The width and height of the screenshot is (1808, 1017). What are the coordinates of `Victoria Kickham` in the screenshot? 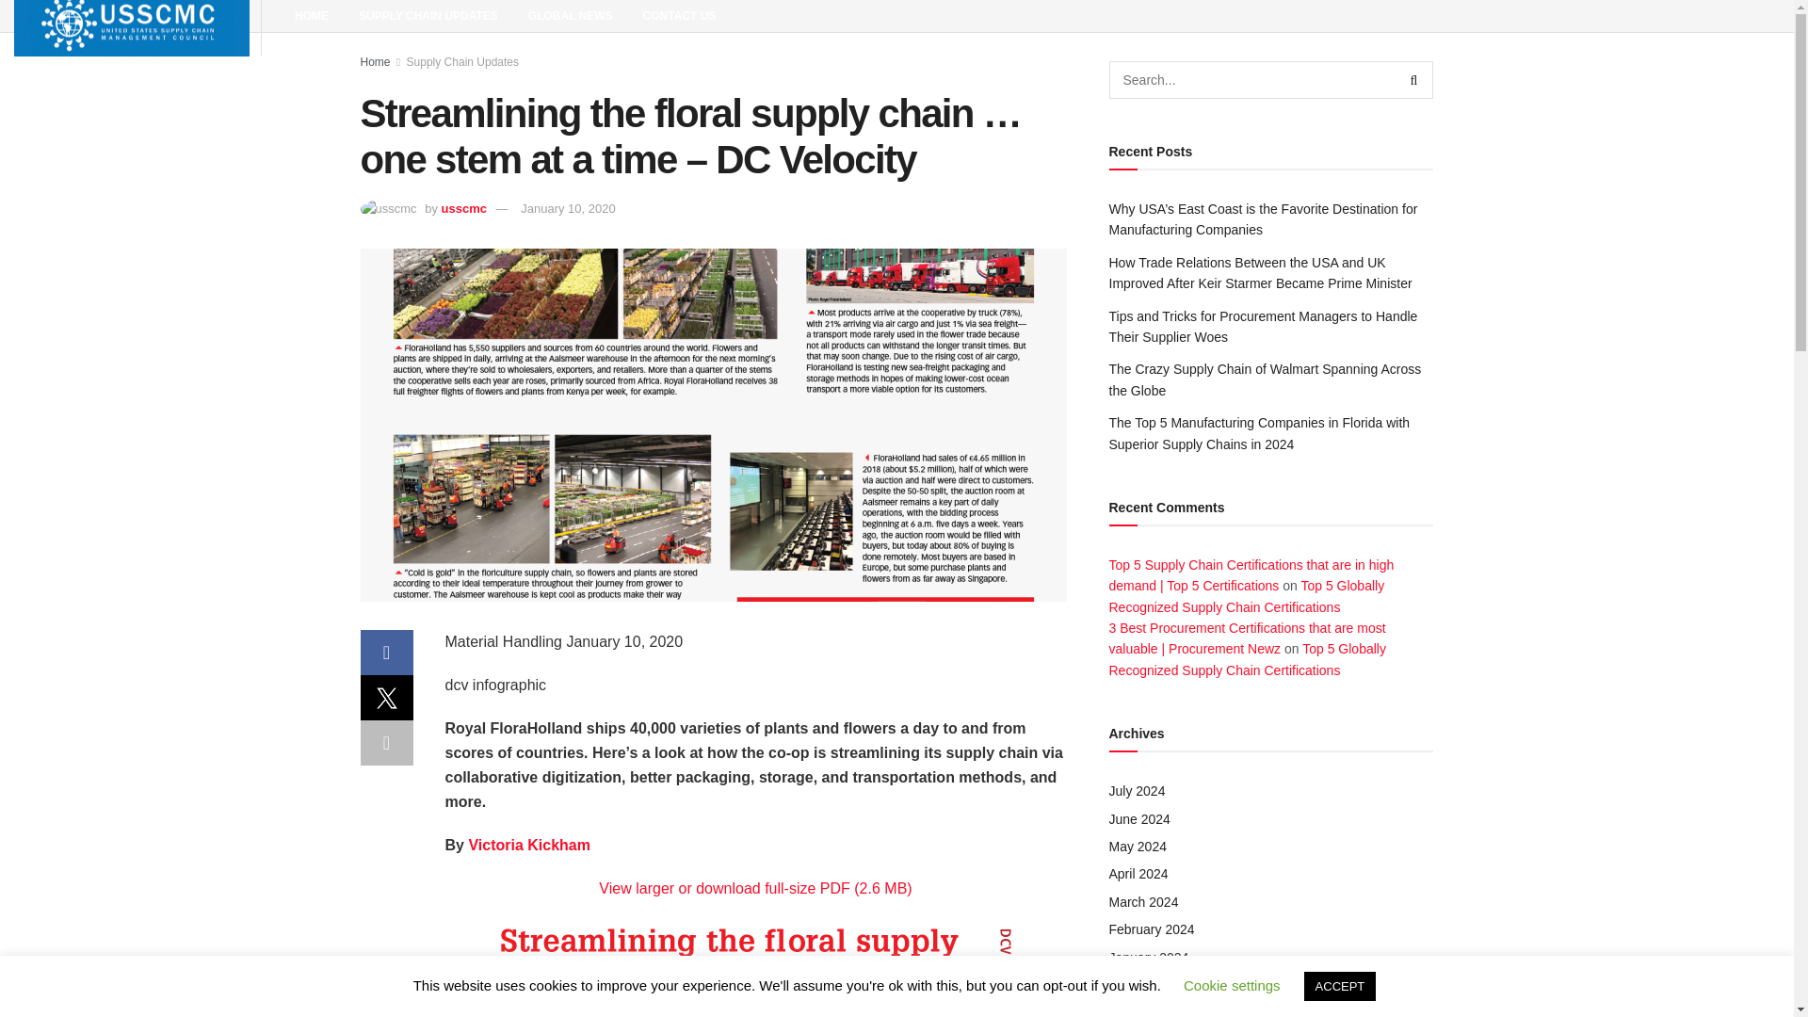 It's located at (529, 845).